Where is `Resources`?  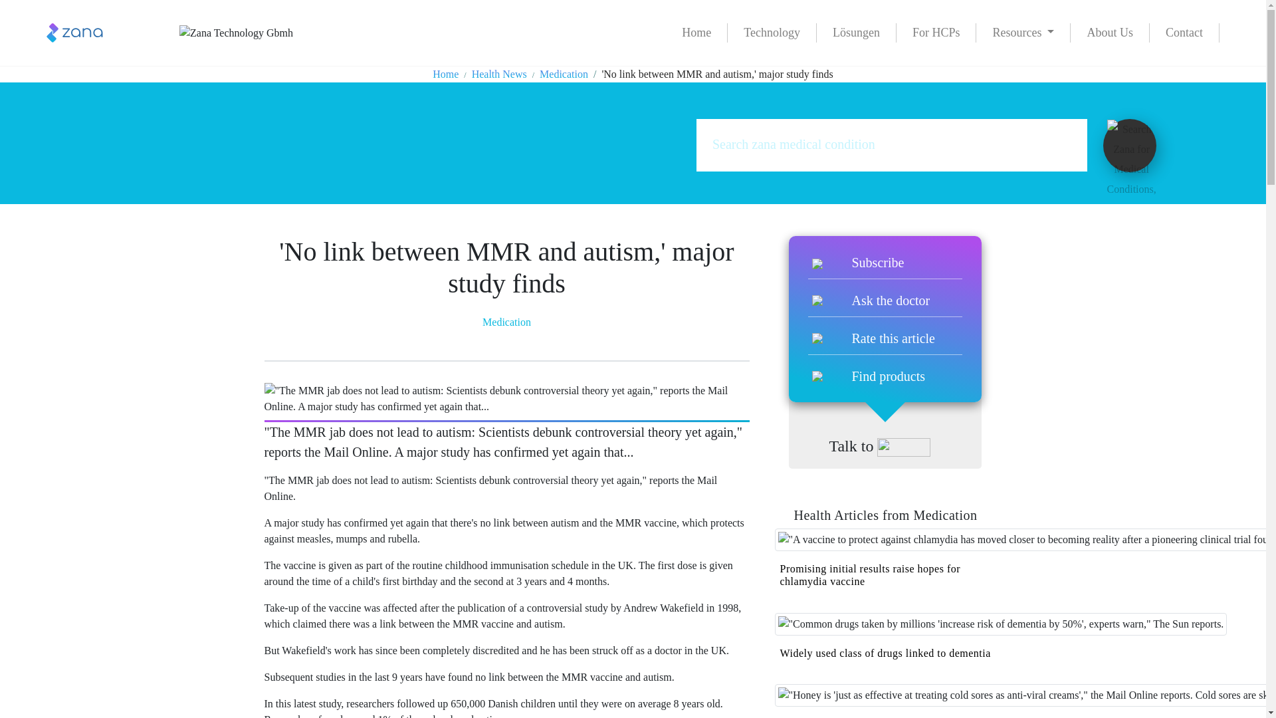
Resources is located at coordinates (1023, 32).